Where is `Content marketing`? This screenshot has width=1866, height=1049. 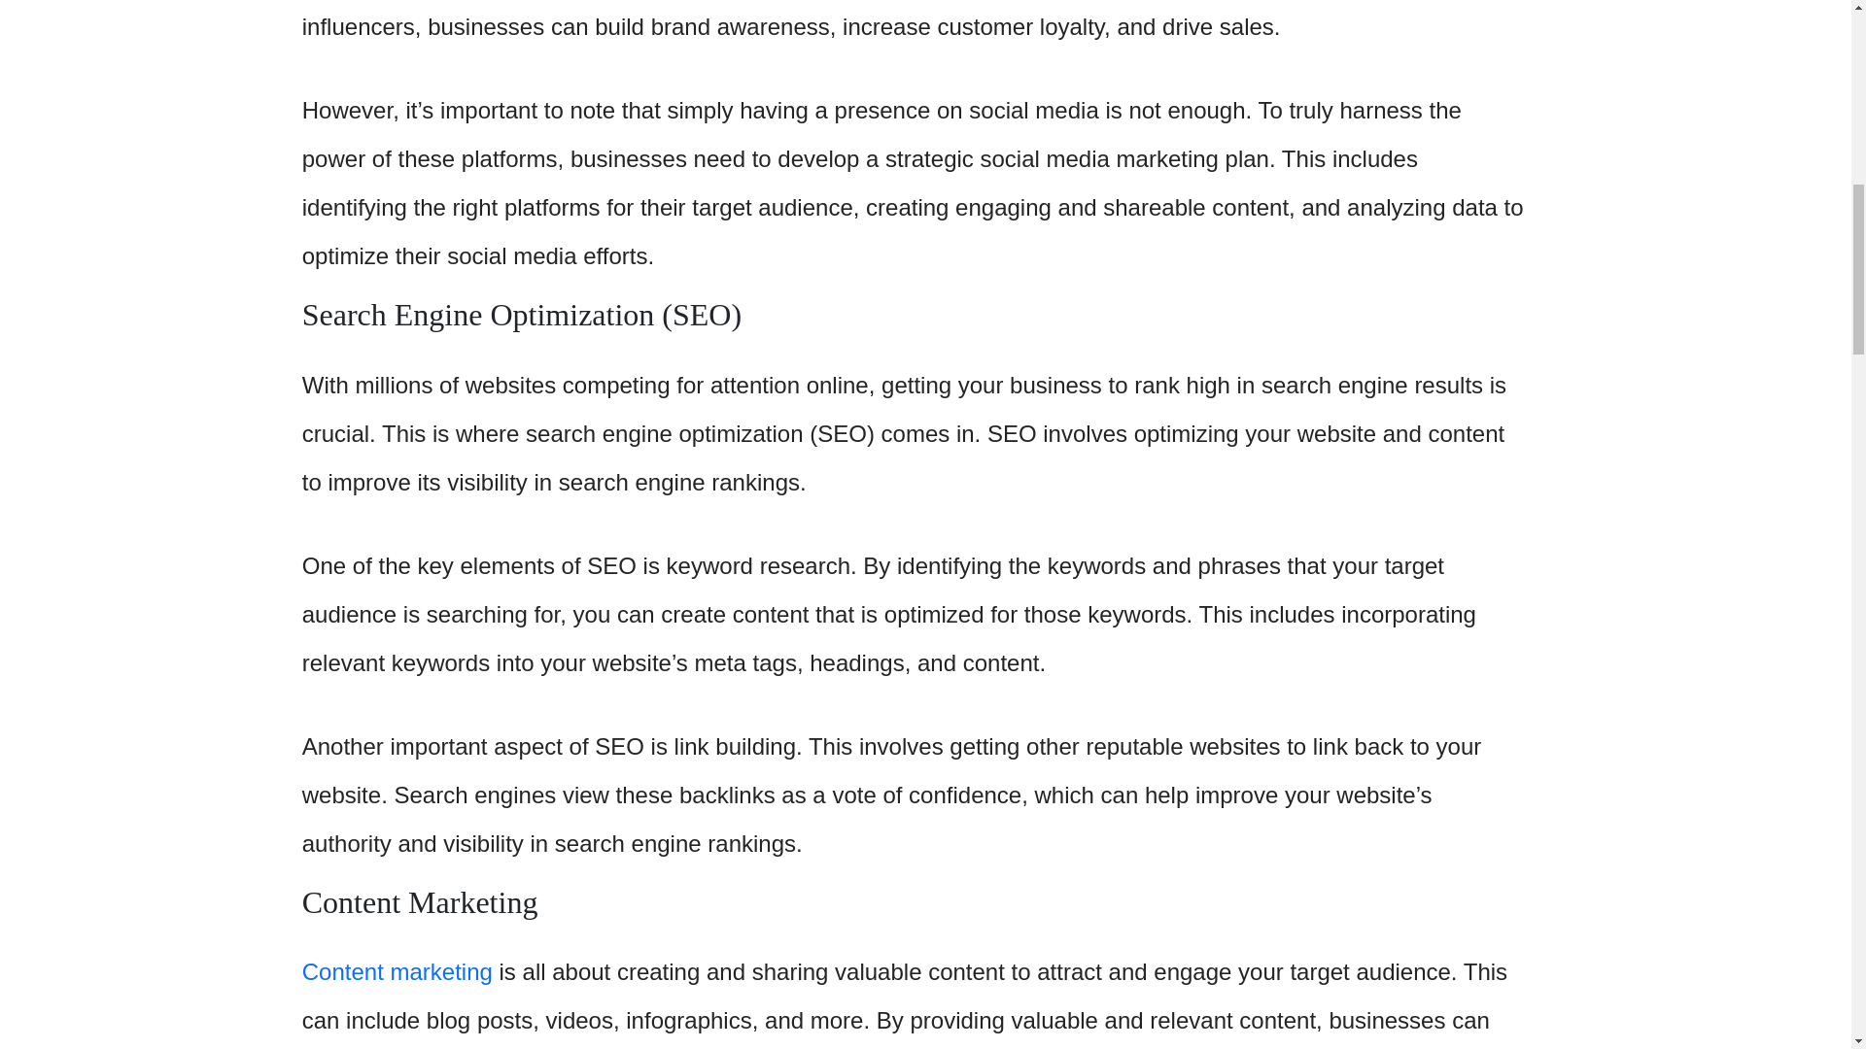
Content marketing is located at coordinates (397, 971).